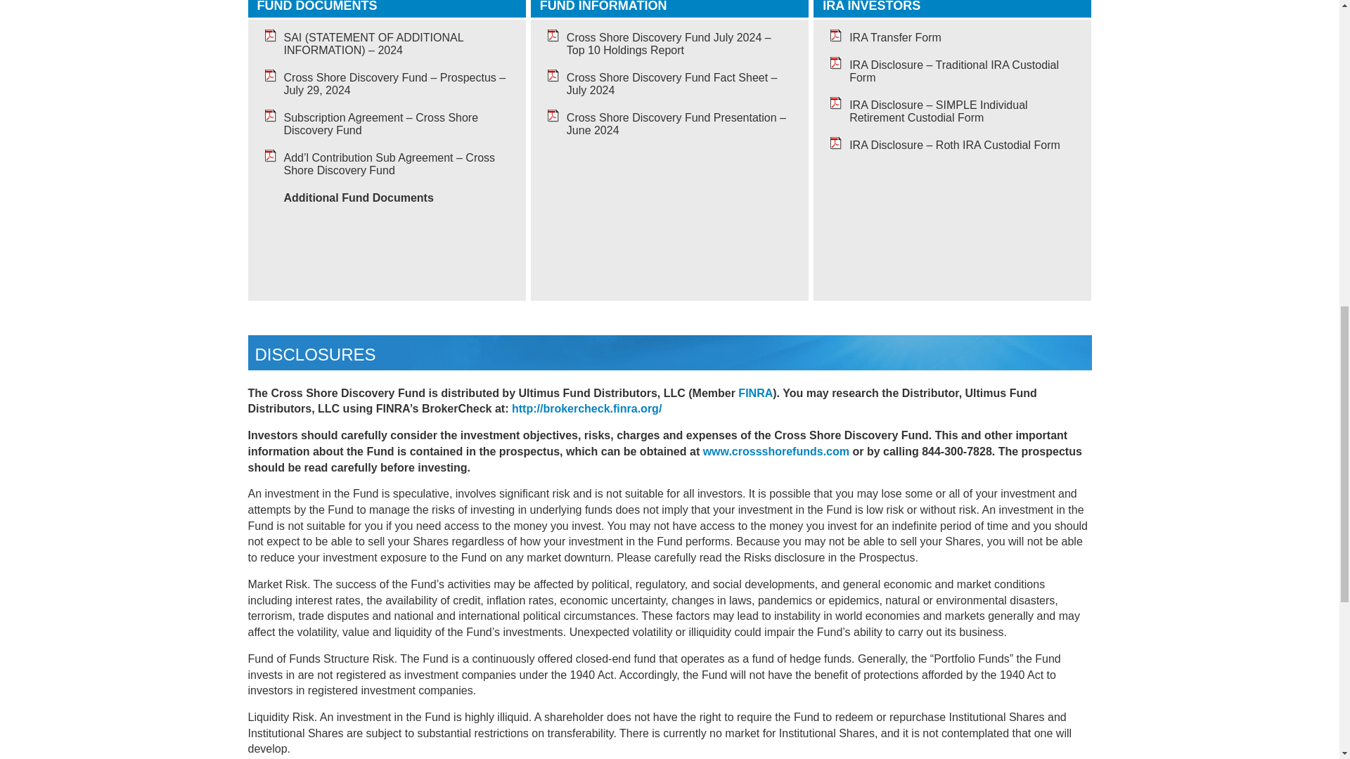 The image size is (1350, 759). I want to click on FINRA, so click(755, 393).